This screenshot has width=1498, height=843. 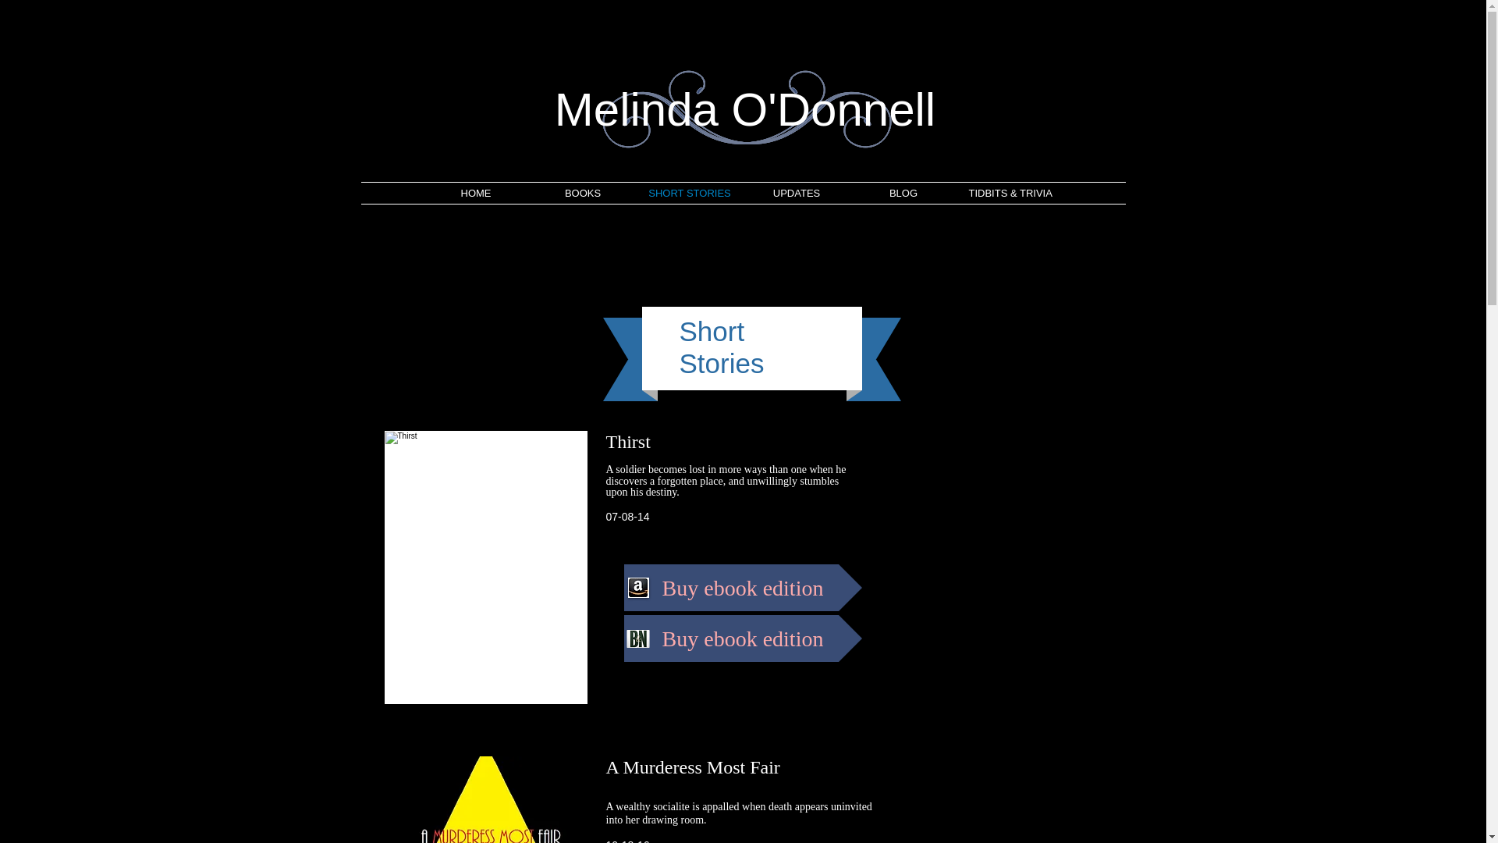 What do you see at coordinates (743, 587) in the screenshot?
I see `Buy ebook edition` at bounding box center [743, 587].